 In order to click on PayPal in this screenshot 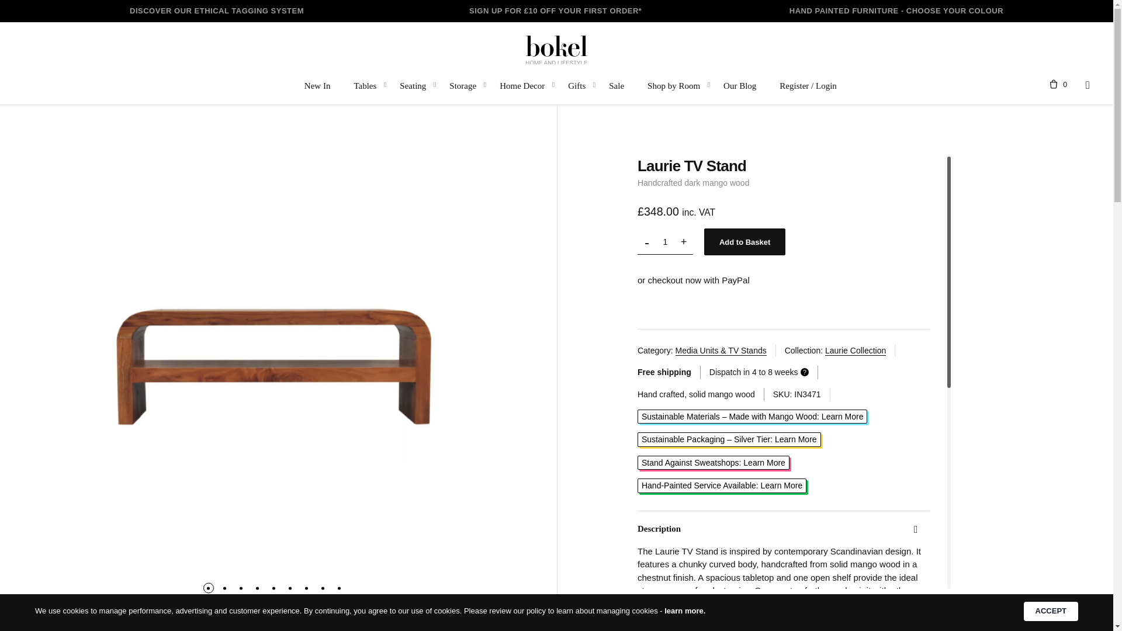, I will do `click(695, 304)`.